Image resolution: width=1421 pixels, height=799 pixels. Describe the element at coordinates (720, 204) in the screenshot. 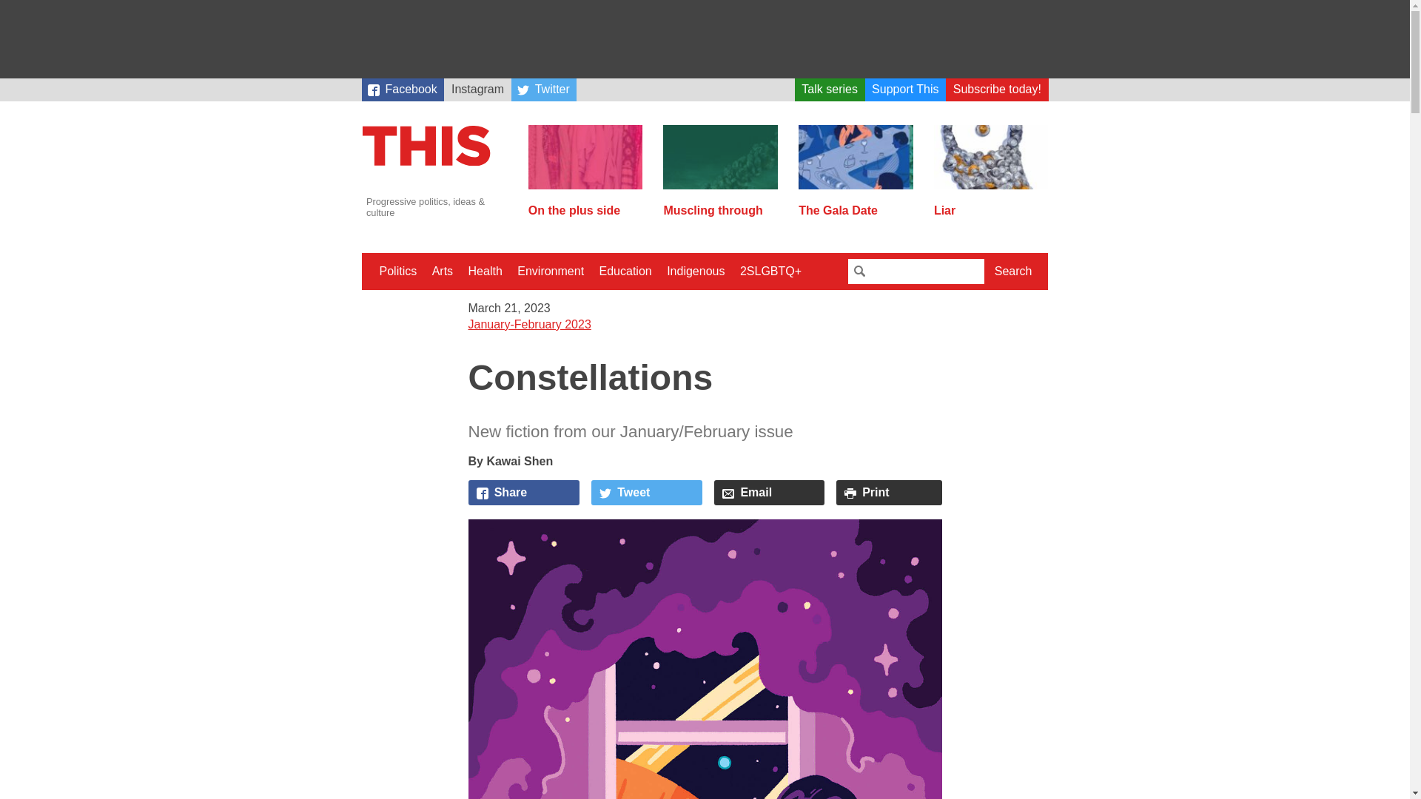

I see `Muscling through` at that location.